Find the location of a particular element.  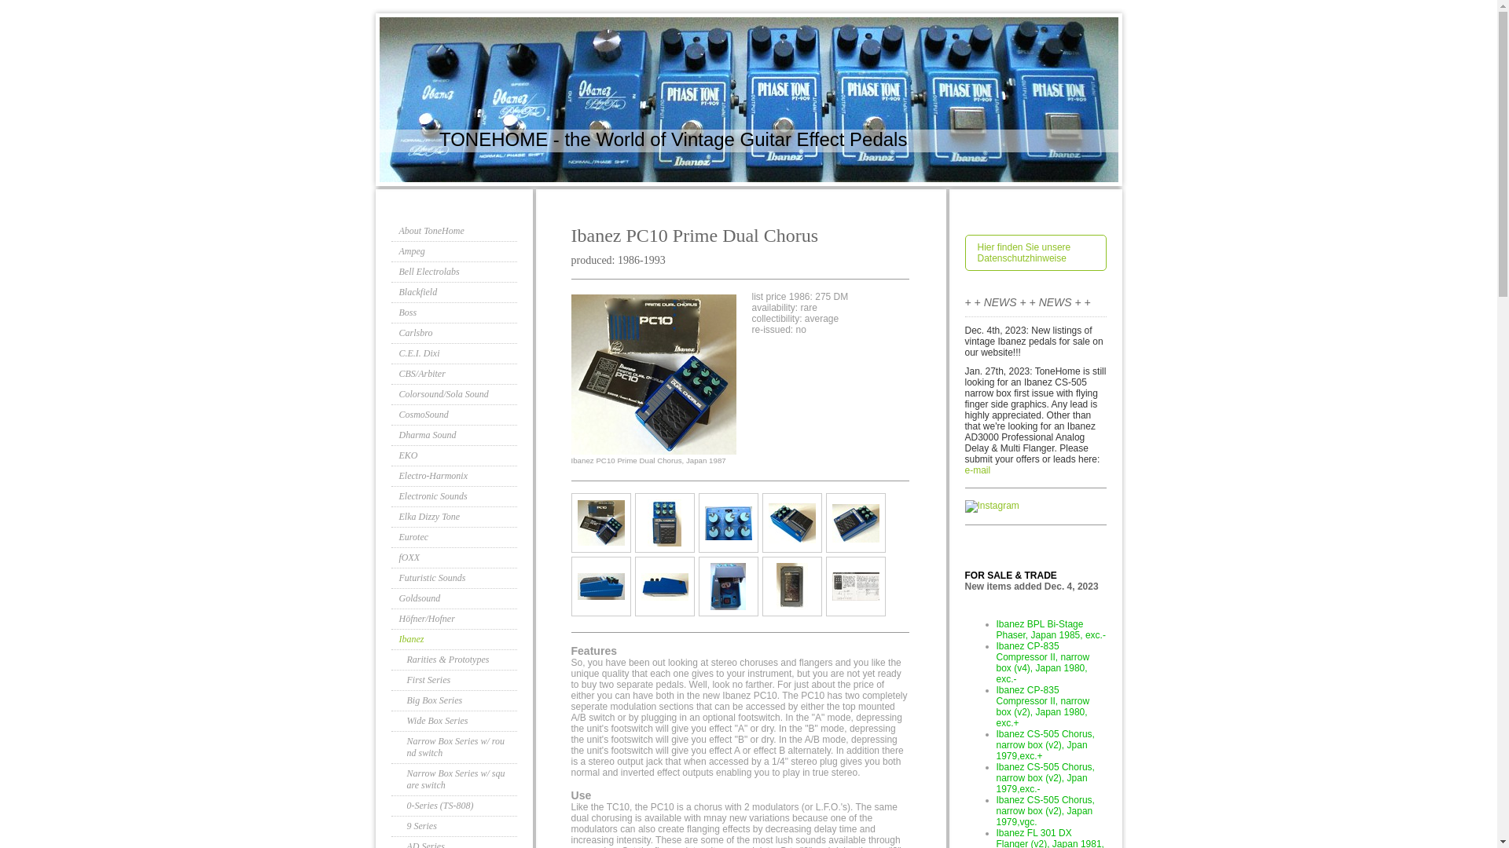

First Series is located at coordinates (454, 681).